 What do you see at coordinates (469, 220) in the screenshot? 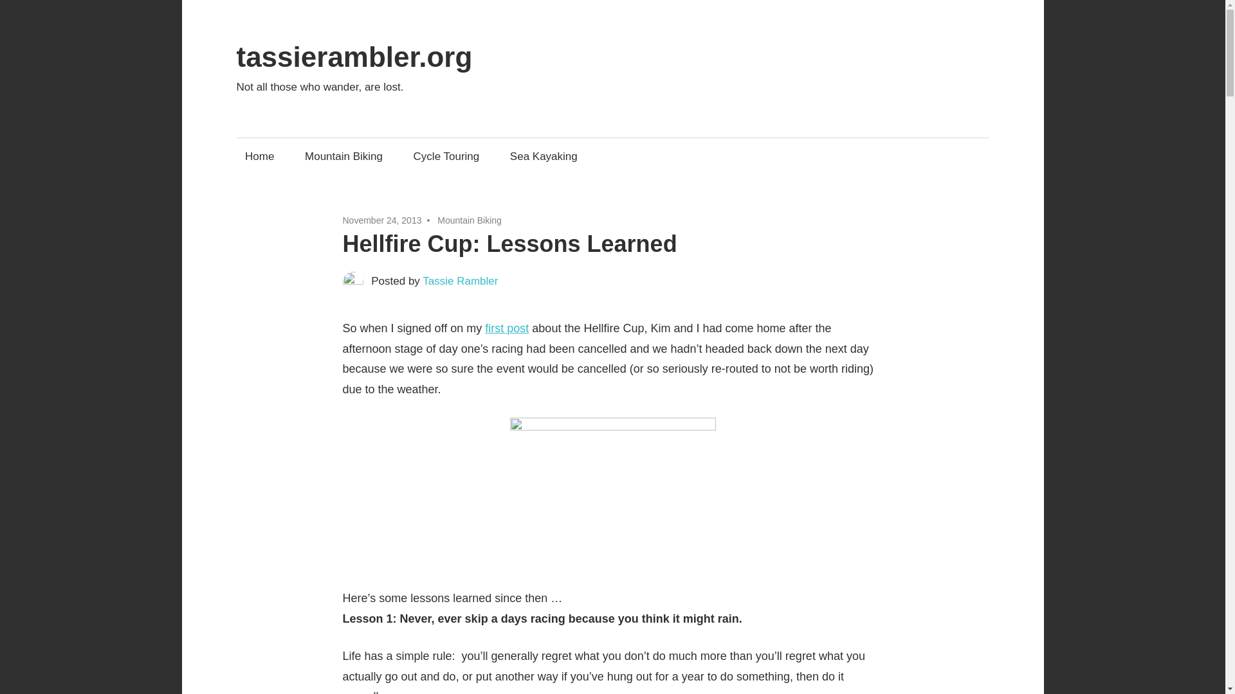
I see `Mountain Biking` at bounding box center [469, 220].